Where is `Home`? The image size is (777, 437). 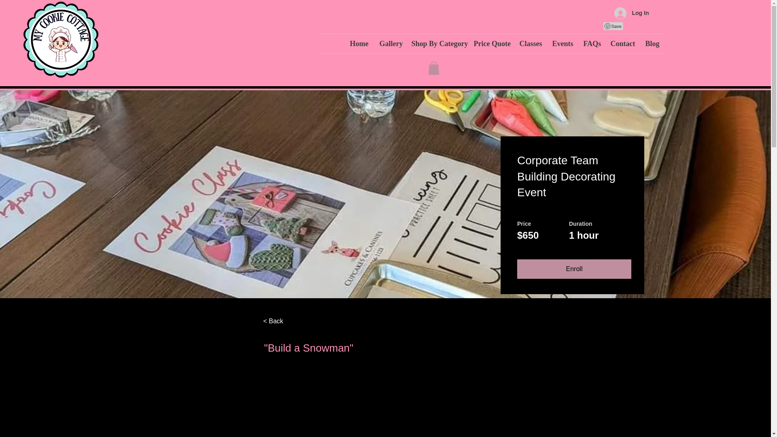
Home is located at coordinates (359, 44).